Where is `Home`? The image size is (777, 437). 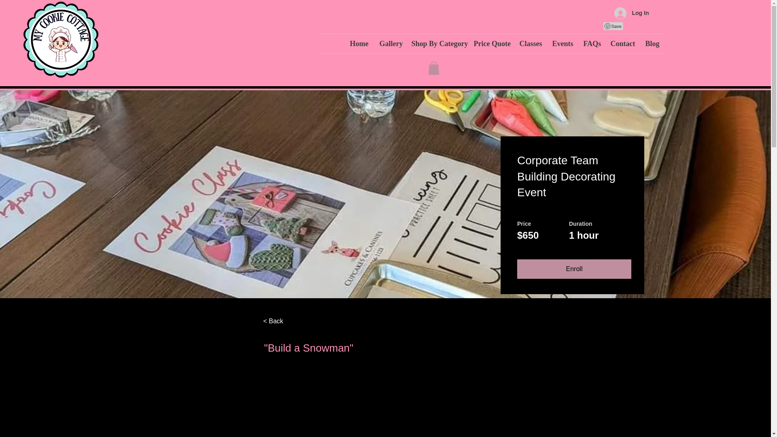
Home is located at coordinates (359, 44).